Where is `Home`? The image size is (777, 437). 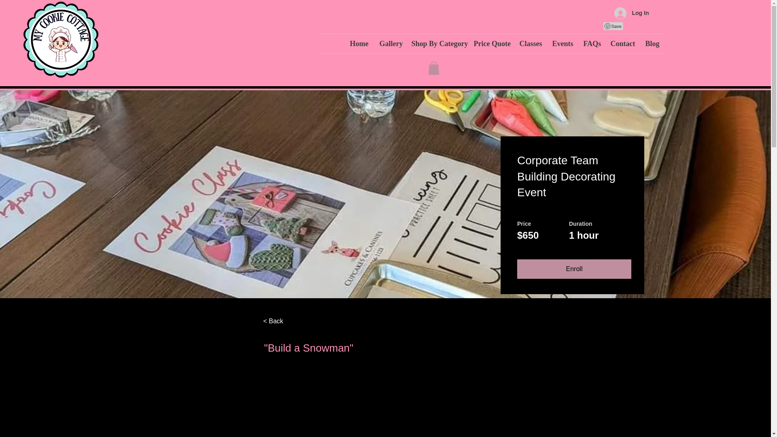
Home is located at coordinates (359, 44).